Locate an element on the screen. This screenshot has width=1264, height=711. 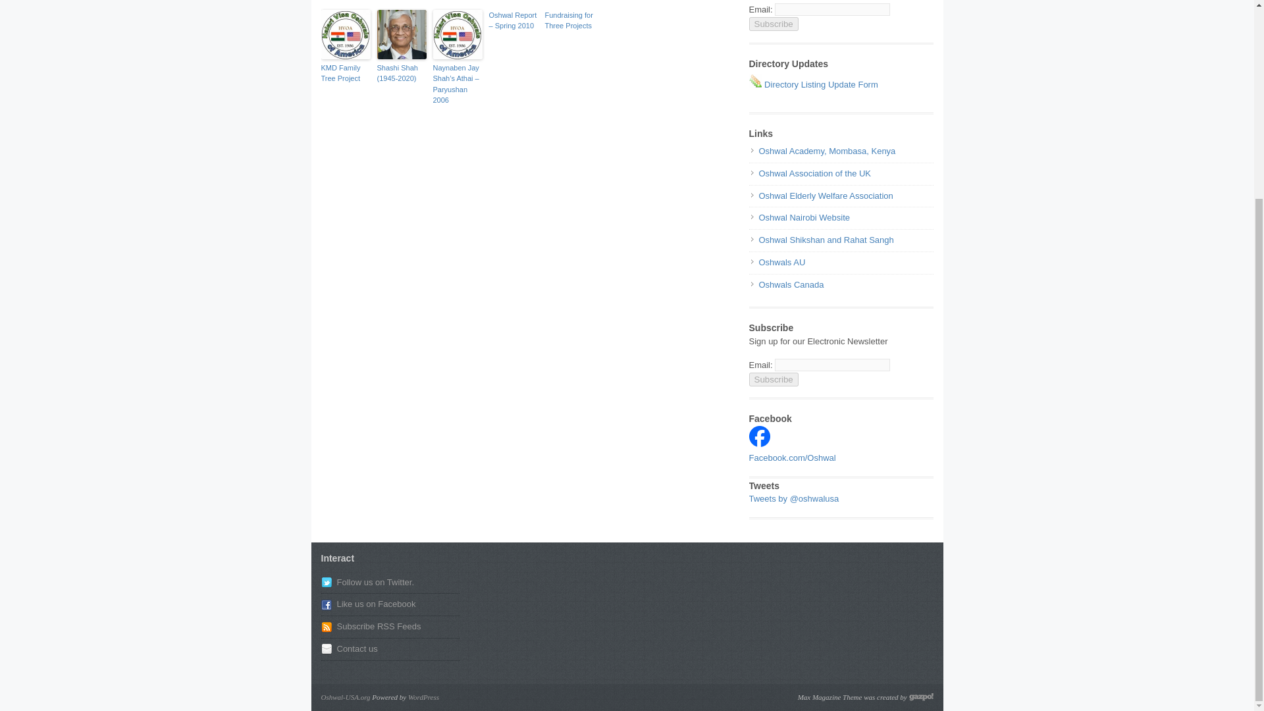
Oshwals AU is located at coordinates (782, 262).